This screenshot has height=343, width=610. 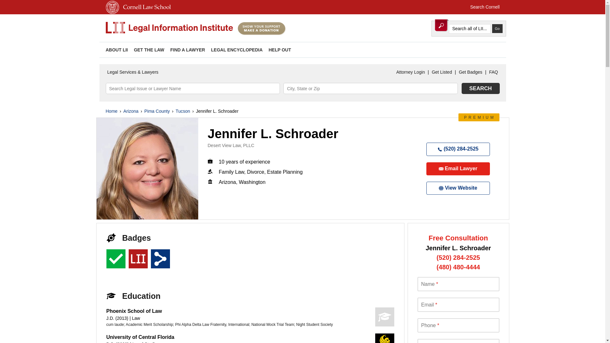 What do you see at coordinates (131, 111) in the screenshot?
I see `Arizona` at bounding box center [131, 111].